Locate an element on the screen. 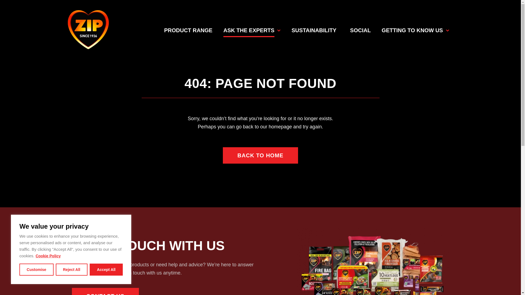  Cookie Policy is located at coordinates (48, 256).